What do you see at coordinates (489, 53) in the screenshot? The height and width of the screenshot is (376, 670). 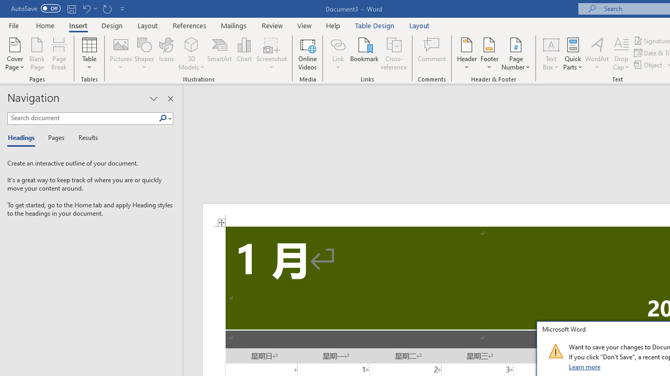 I see `Footer` at bounding box center [489, 53].